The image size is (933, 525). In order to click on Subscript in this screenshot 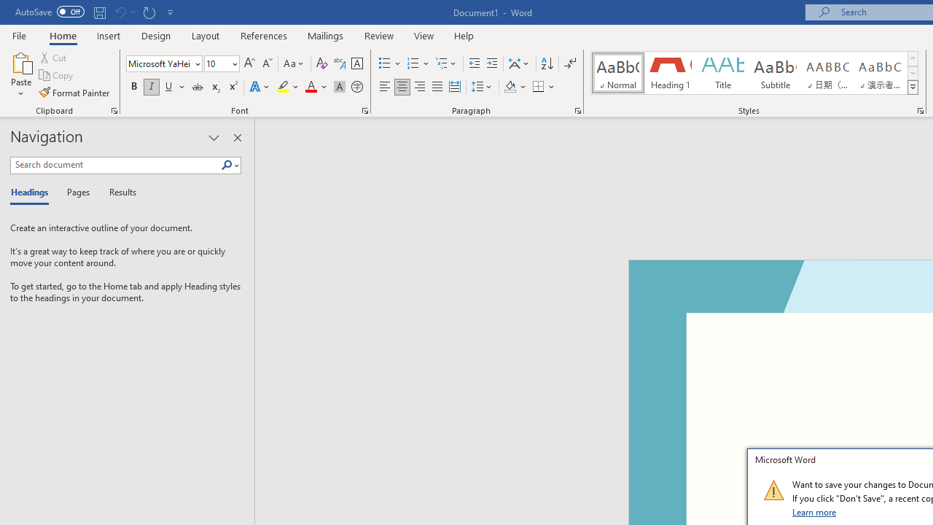, I will do `click(214, 87)`.